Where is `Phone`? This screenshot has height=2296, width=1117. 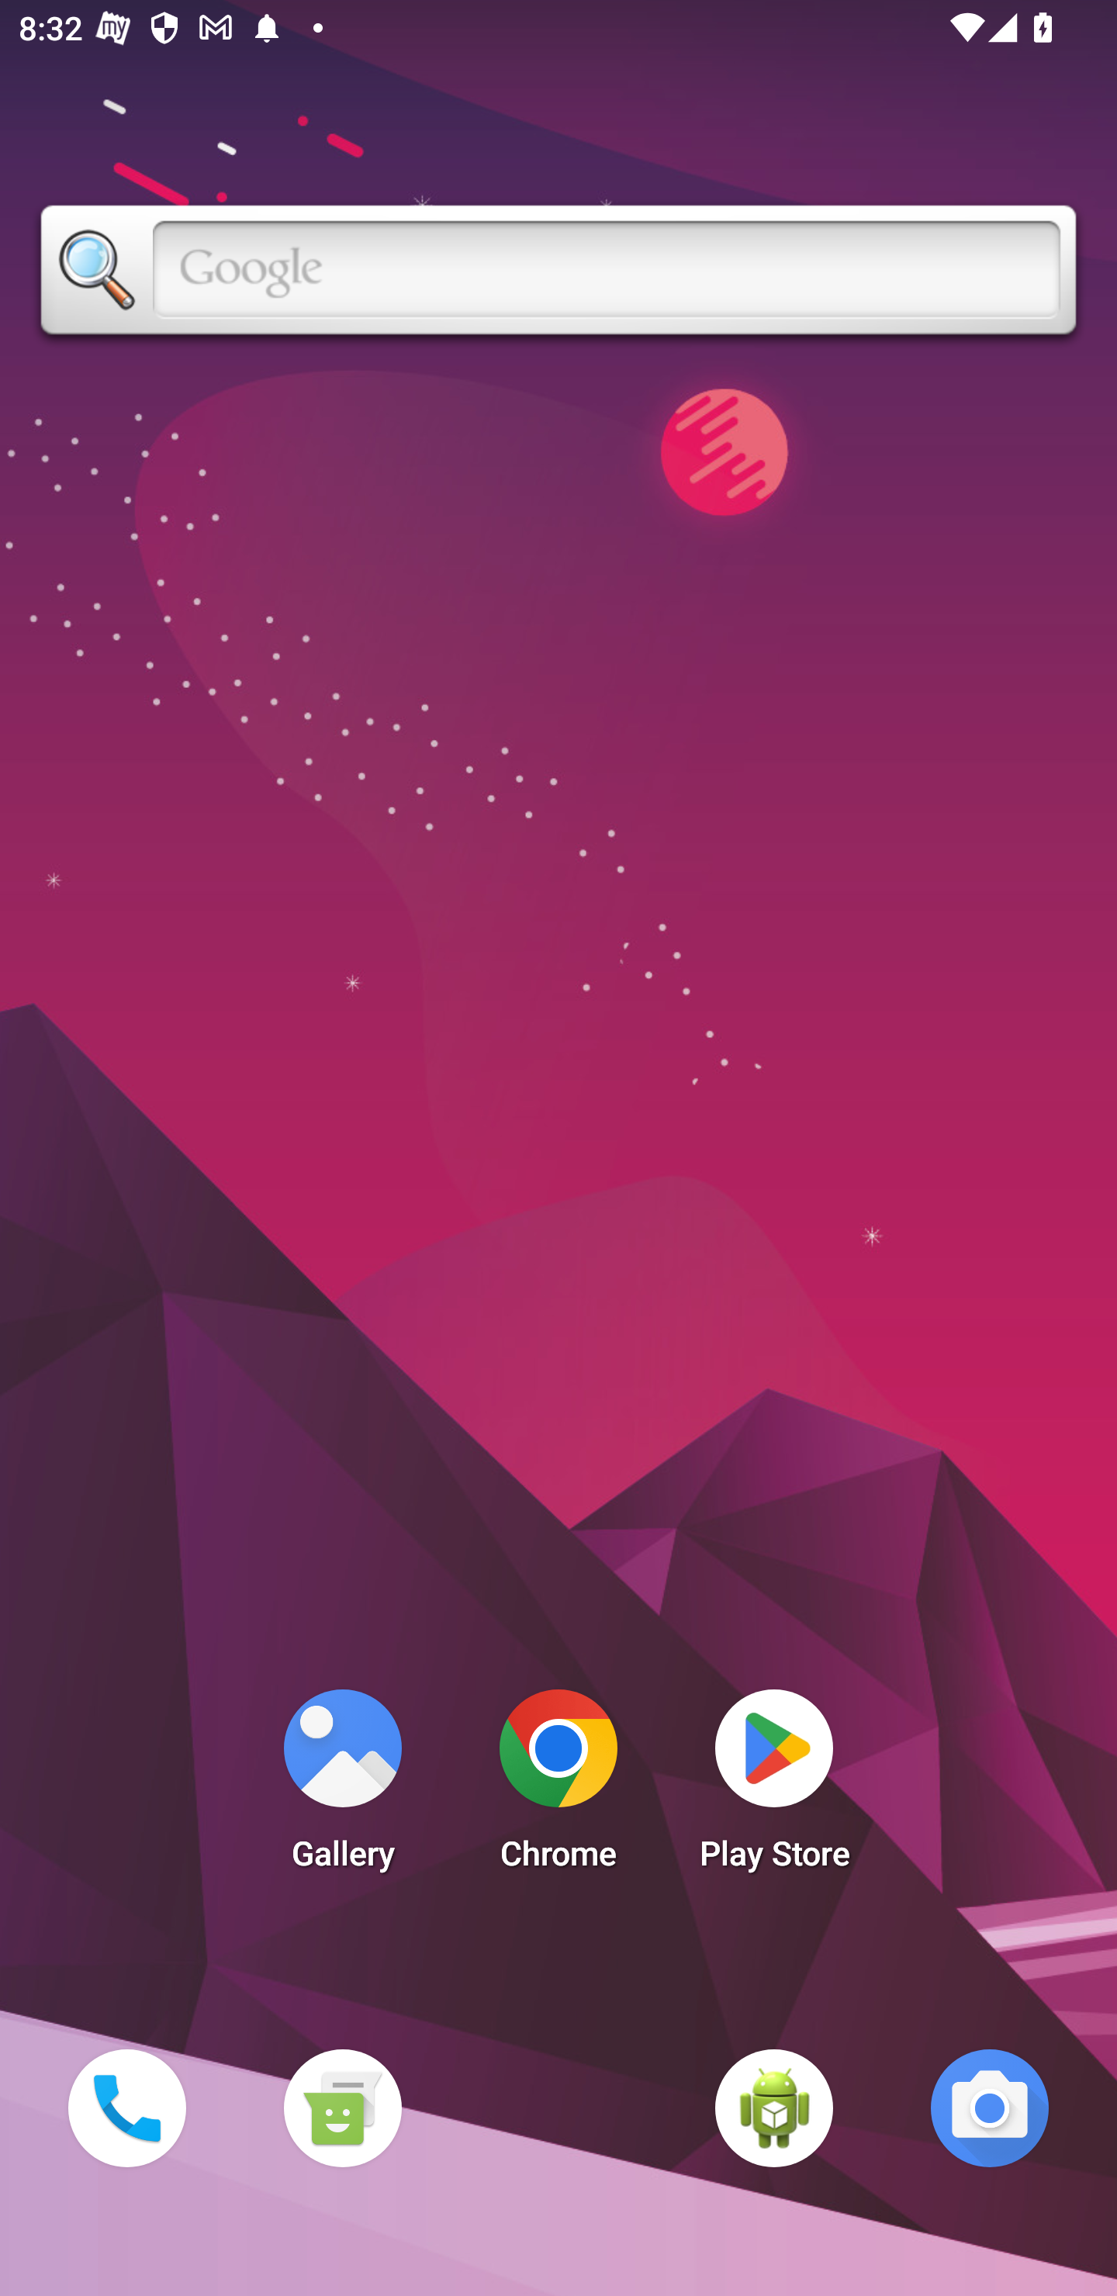
Phone is located at coordinates (126, 2108).